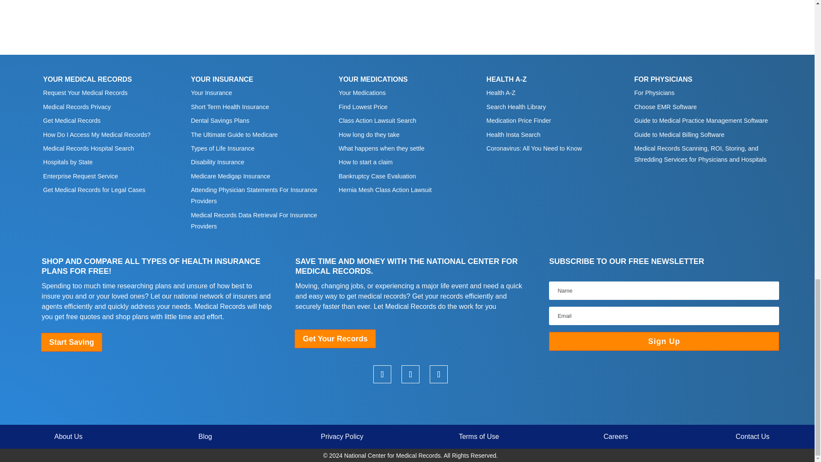 The width and height of the screenshot is (821, 462). Describe the element at coordinates (382, 374) in the screenshot. I see `Follow on LinkedIn` at that location.